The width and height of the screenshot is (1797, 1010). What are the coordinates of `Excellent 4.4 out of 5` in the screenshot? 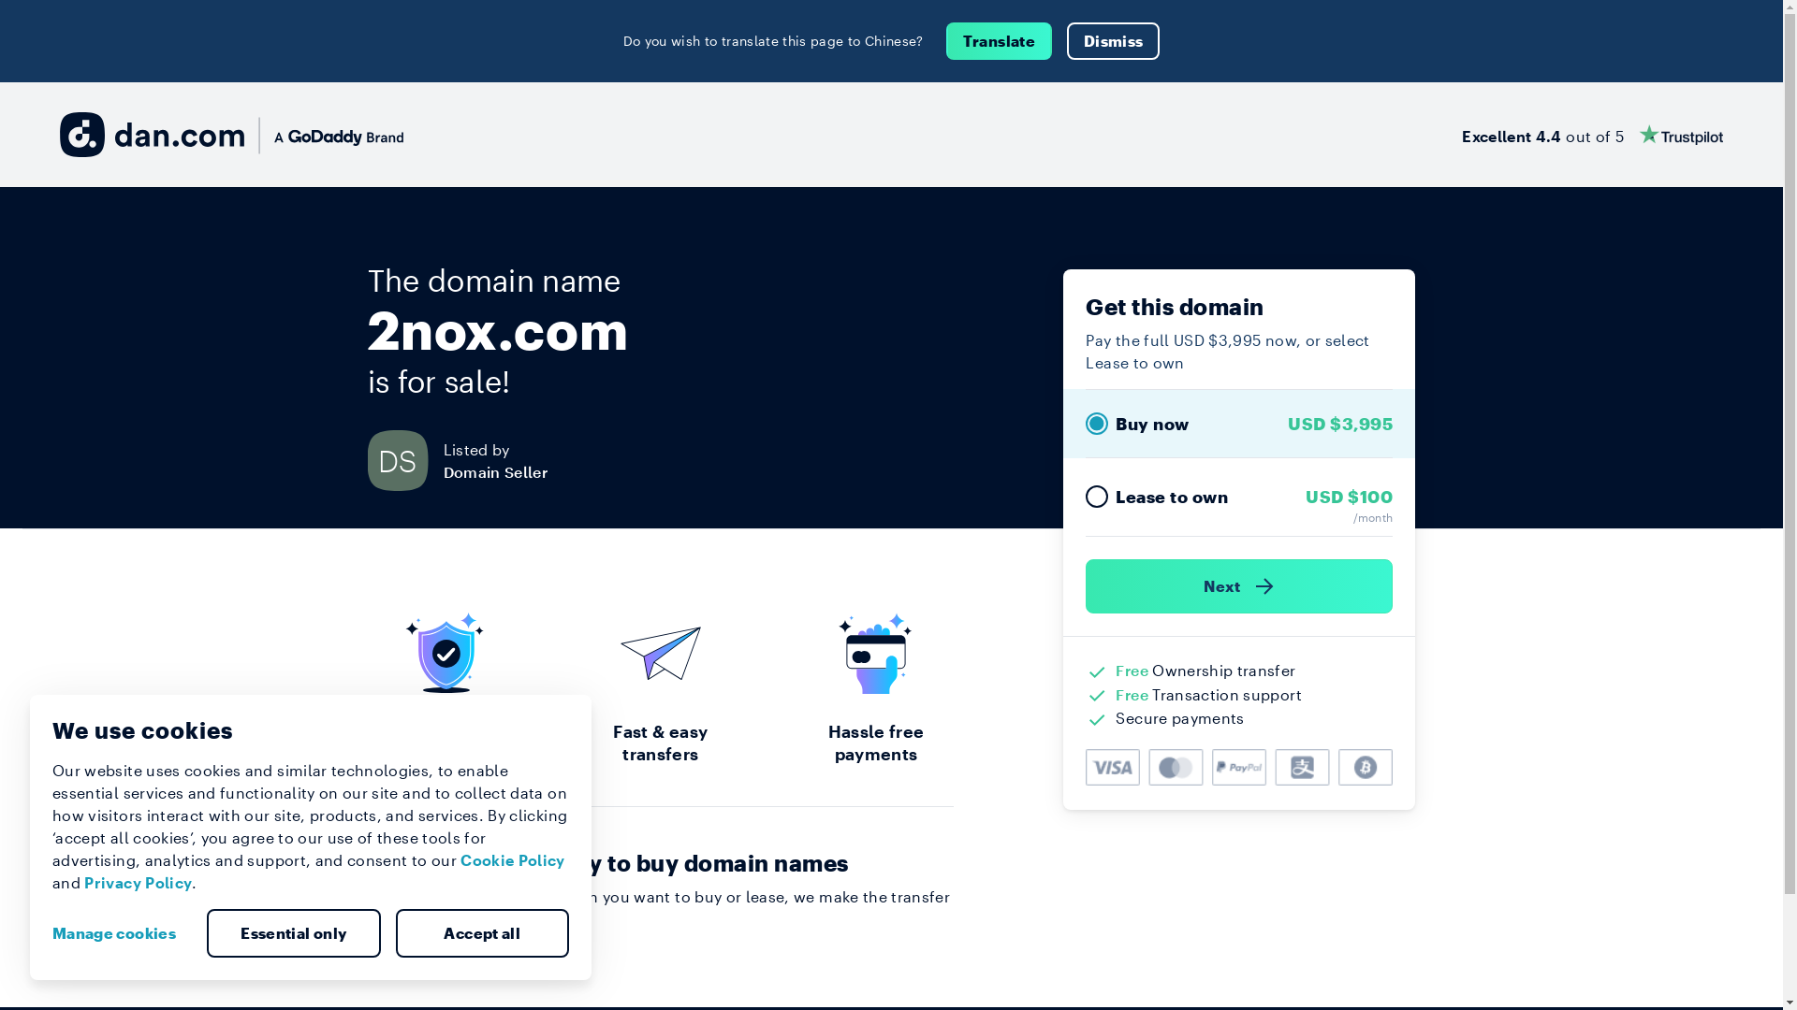 It's located at (1593, 135).